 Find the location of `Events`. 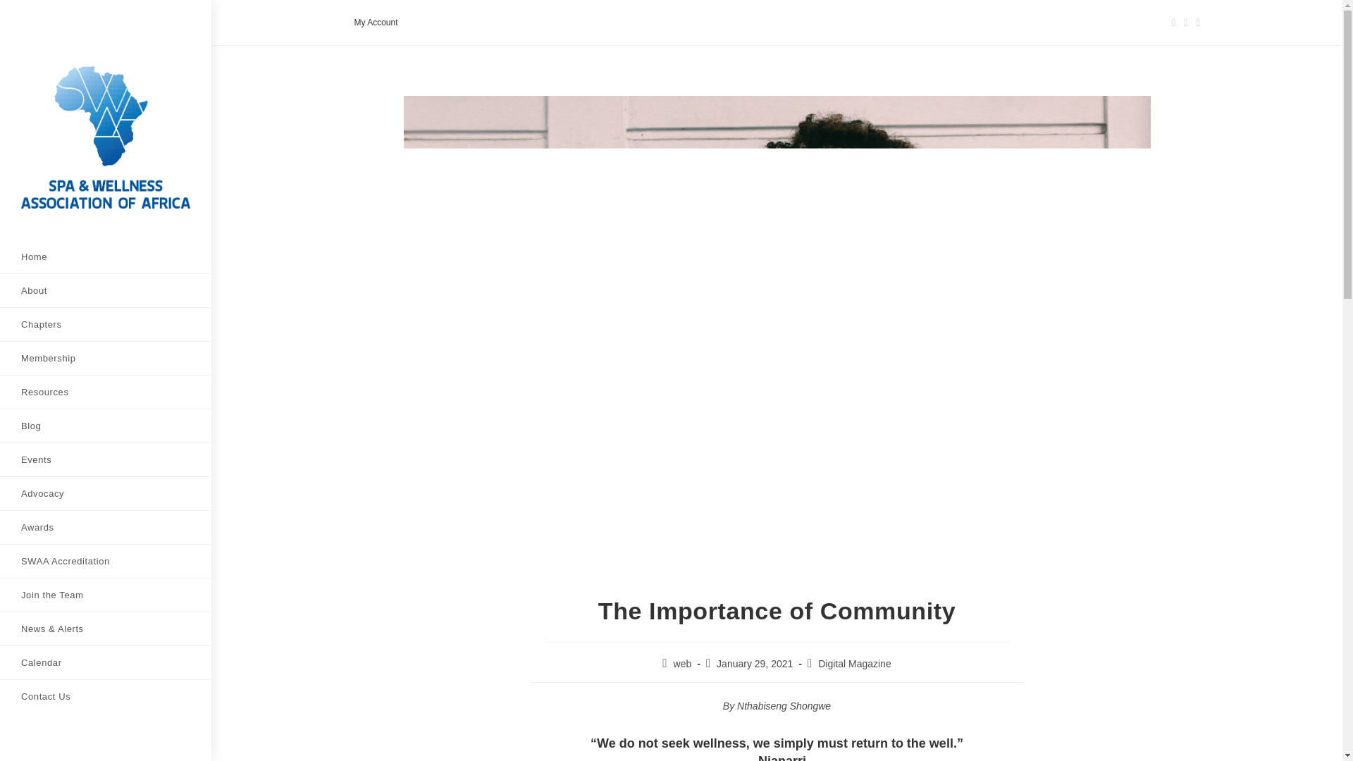

Events is located at coordinates (106, 459).